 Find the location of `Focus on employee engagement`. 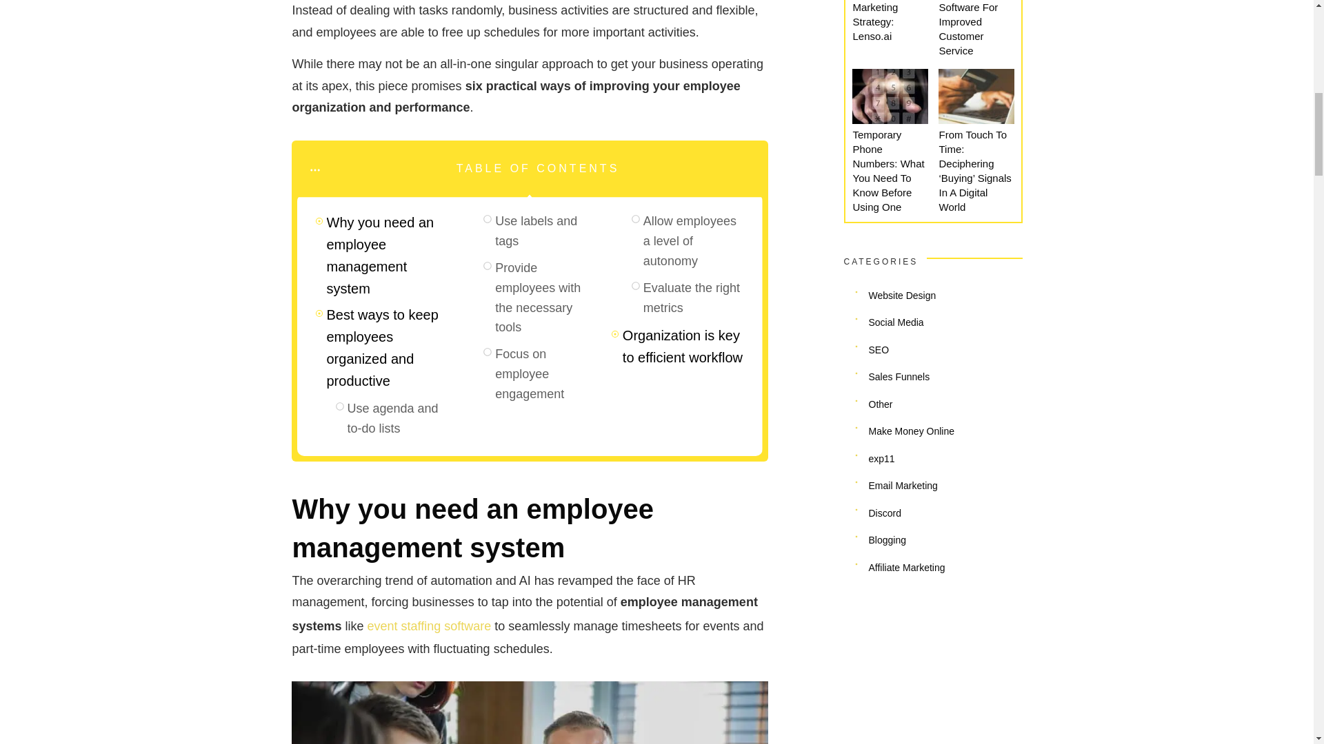

Focus on employee engagement is located at coordinates (546, 374).